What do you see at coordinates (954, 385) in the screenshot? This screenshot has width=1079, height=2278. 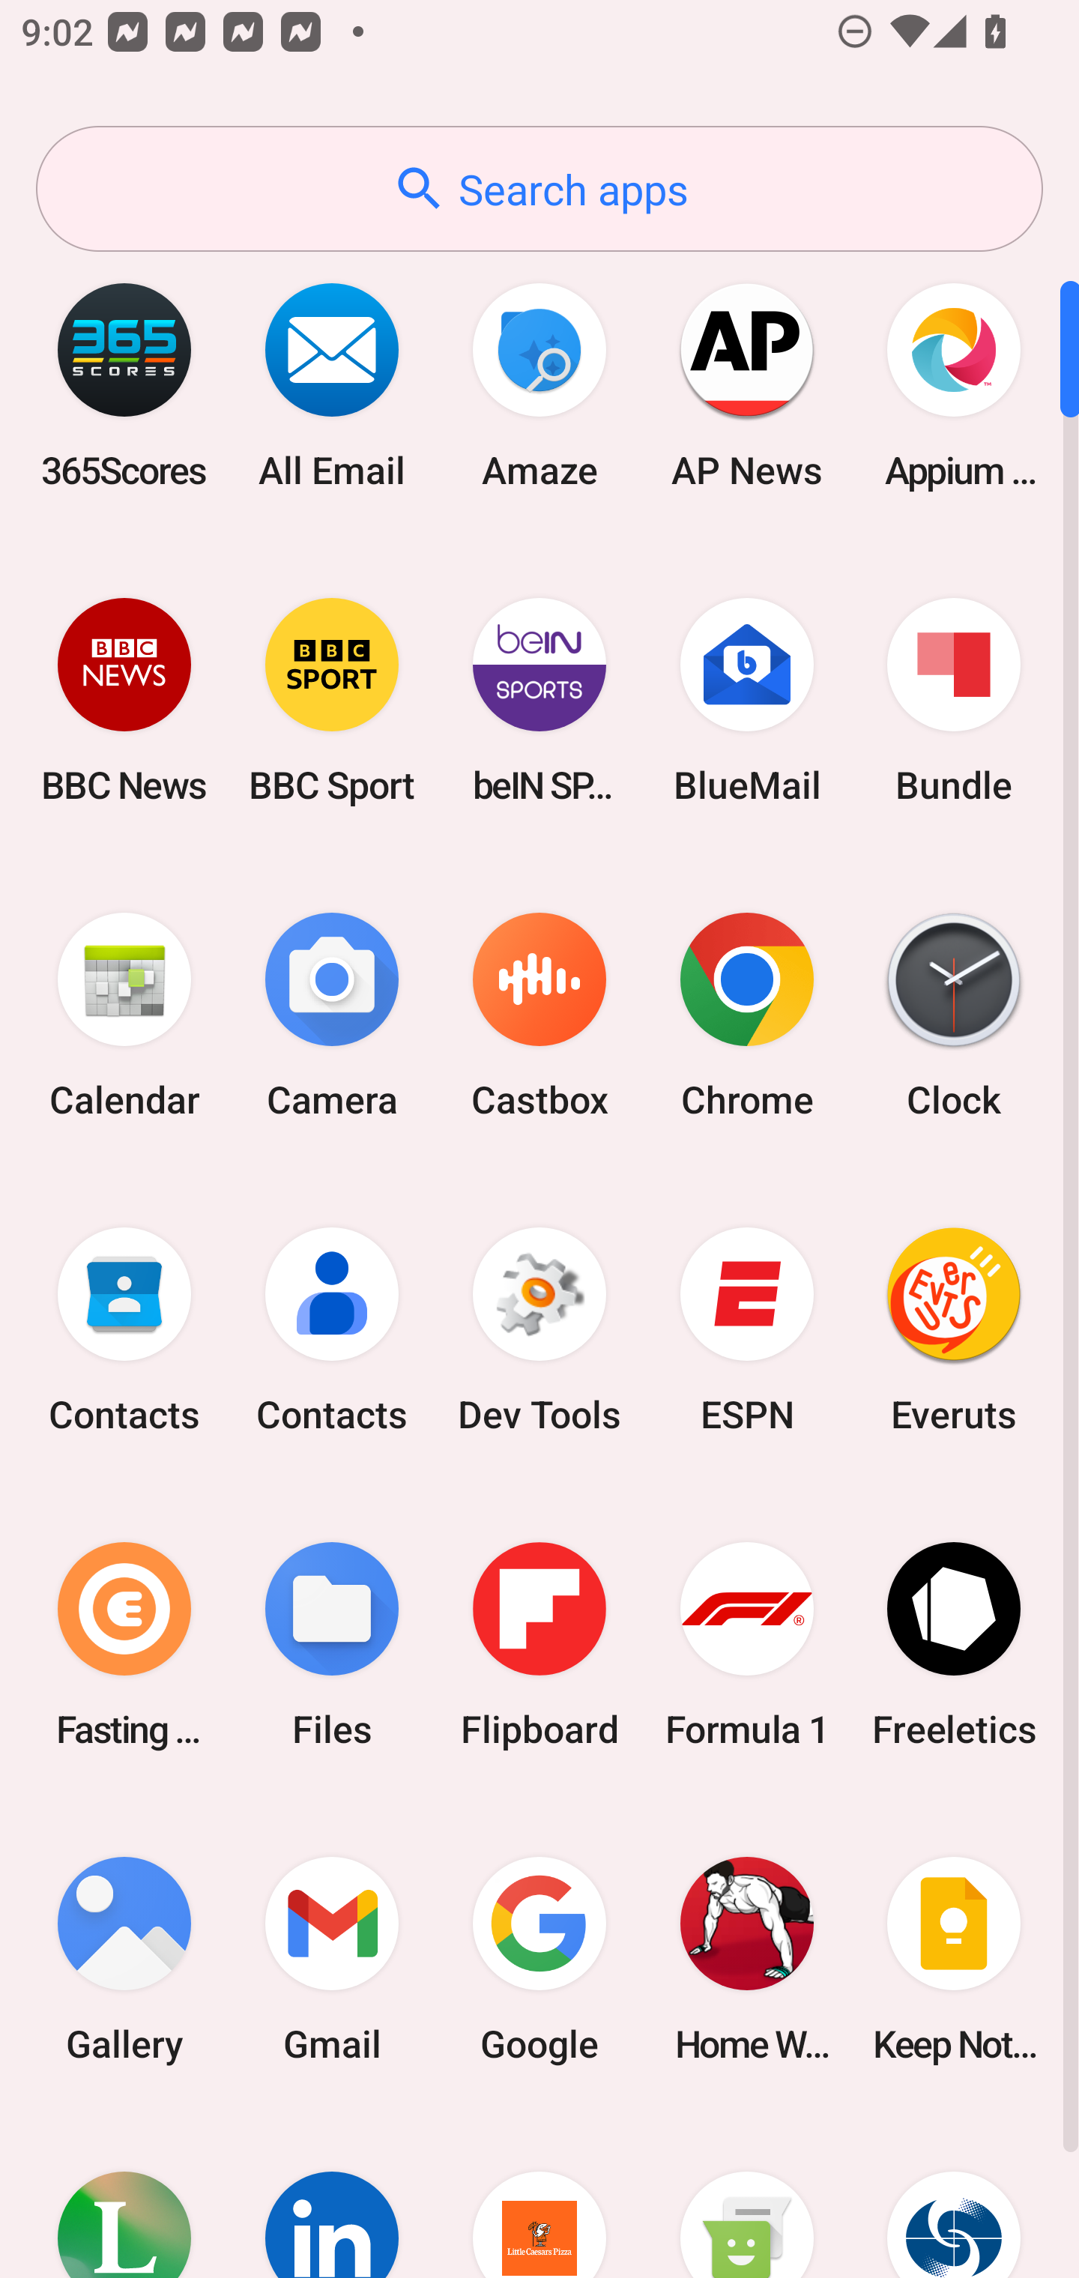 I see `Appium Settings` at bounding box center [954, 385].